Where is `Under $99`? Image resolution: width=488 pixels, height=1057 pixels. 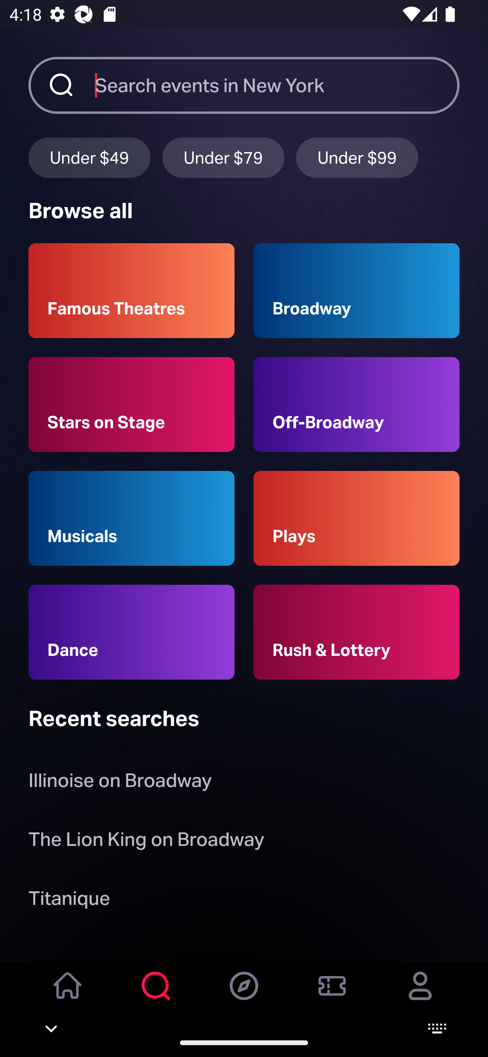 Under $99 is located at coordinates (357, 157).